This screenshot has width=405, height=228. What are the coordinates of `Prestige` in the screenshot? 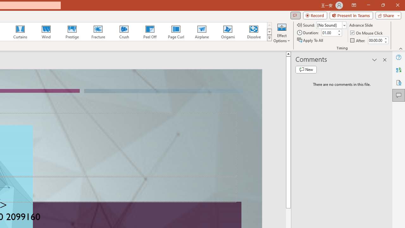 It's located at (72, 32).